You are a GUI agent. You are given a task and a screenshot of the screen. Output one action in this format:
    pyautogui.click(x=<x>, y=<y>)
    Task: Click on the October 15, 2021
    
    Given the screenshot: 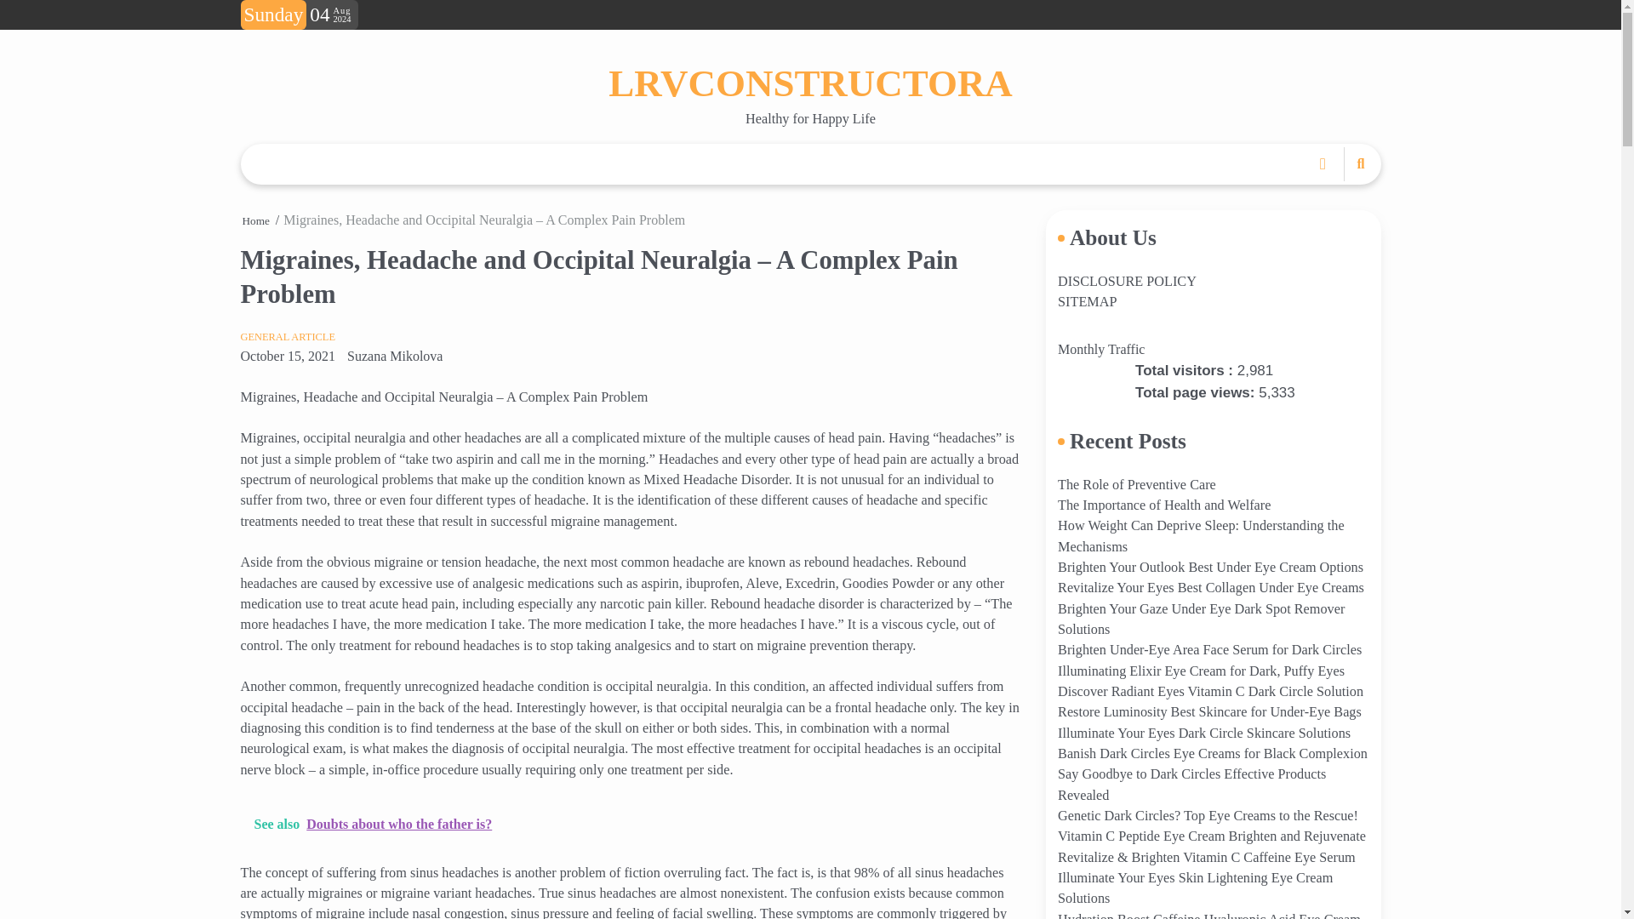 What is the action you would take?
    pyautogui.click(x=288, y=356)
    